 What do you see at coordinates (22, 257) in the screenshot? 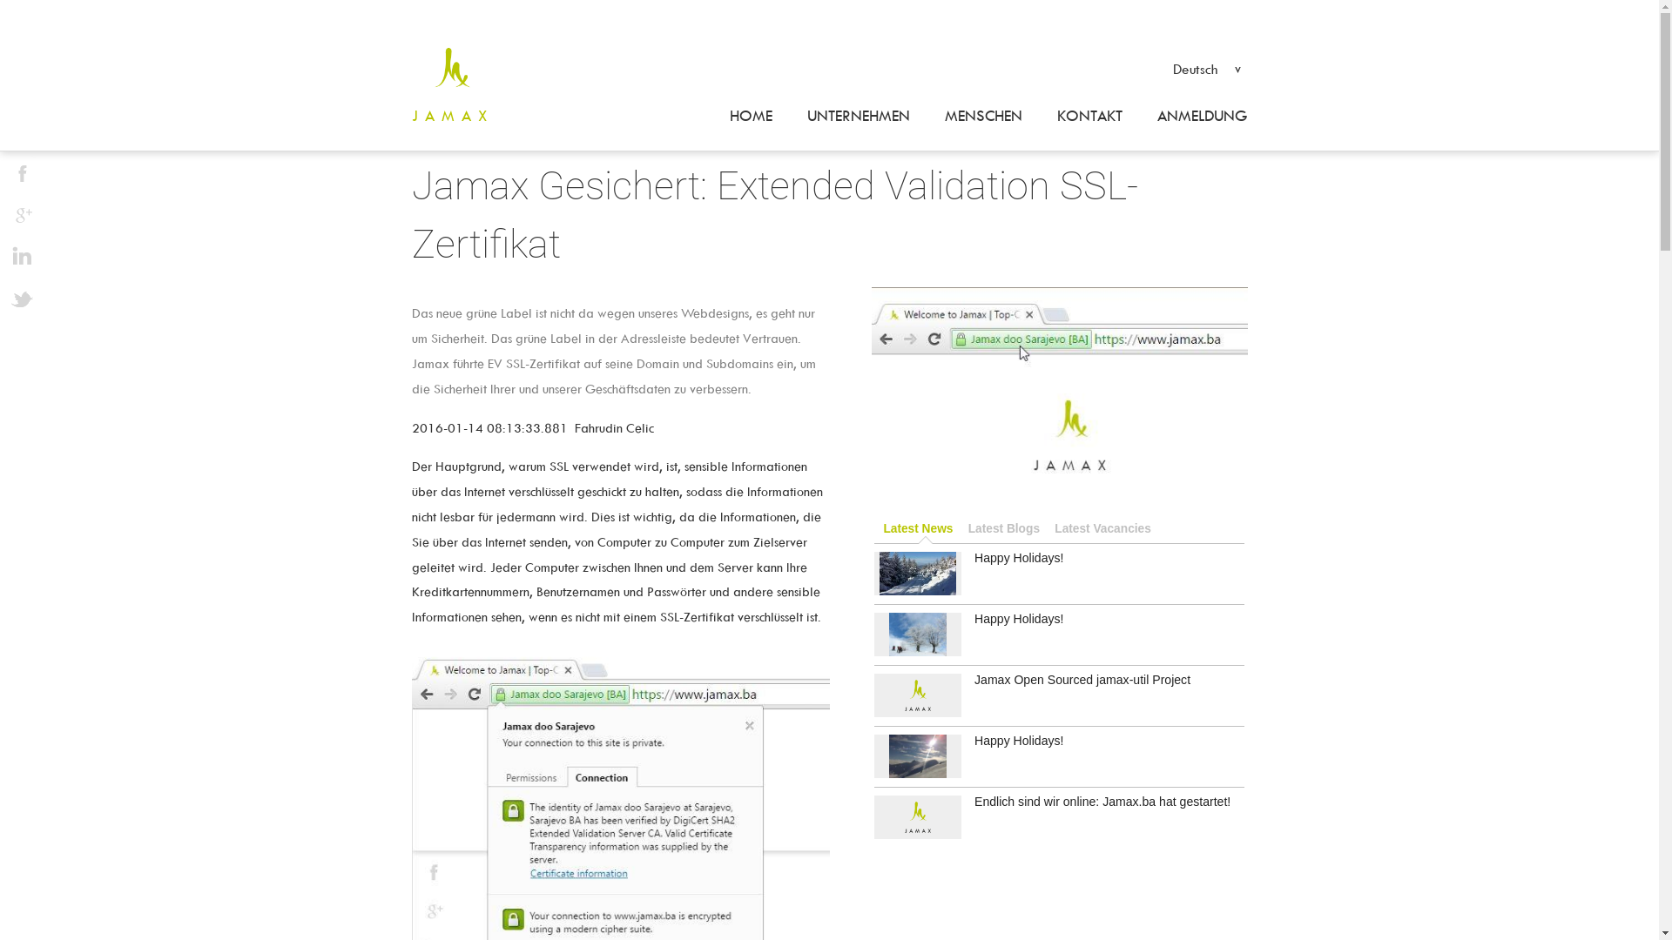
I see `Auf LinkedIn teilen` at bounding box center [22, 257].